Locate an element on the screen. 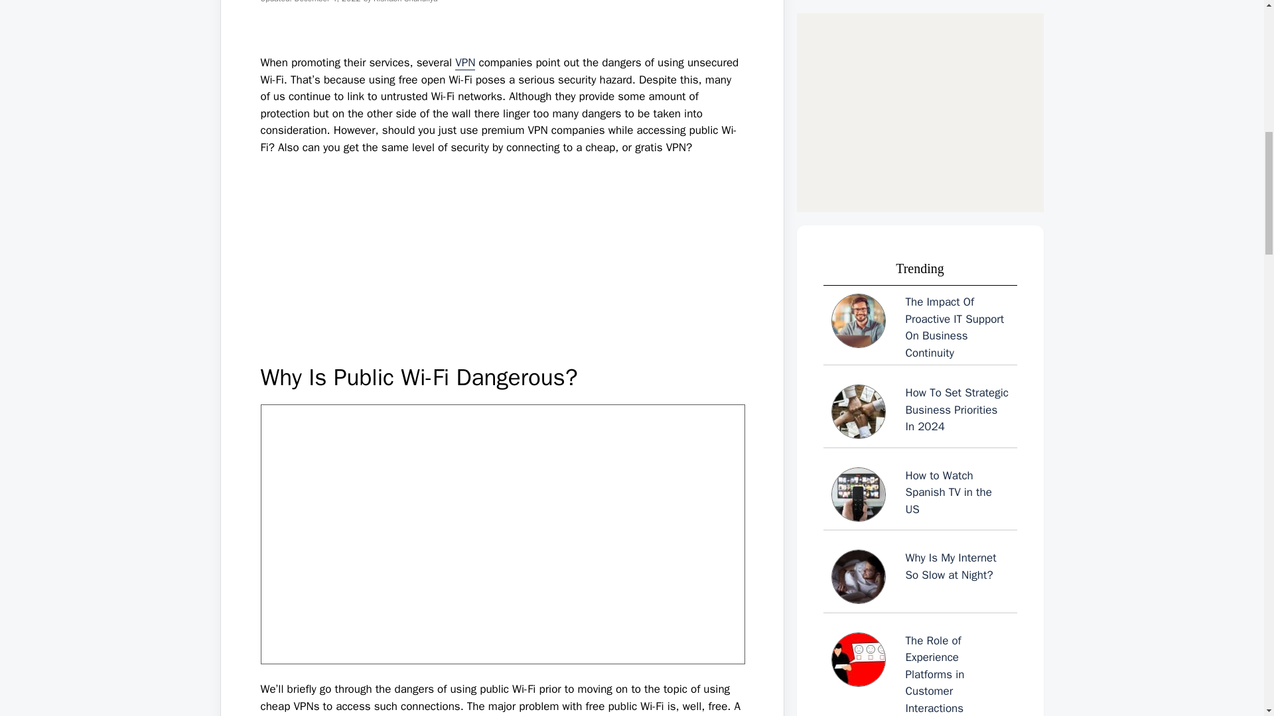 This screenshot has height=716, width=1274. Navigating the Maze: Understanding Search Engine Redirects is located at coordinates (920, 536).